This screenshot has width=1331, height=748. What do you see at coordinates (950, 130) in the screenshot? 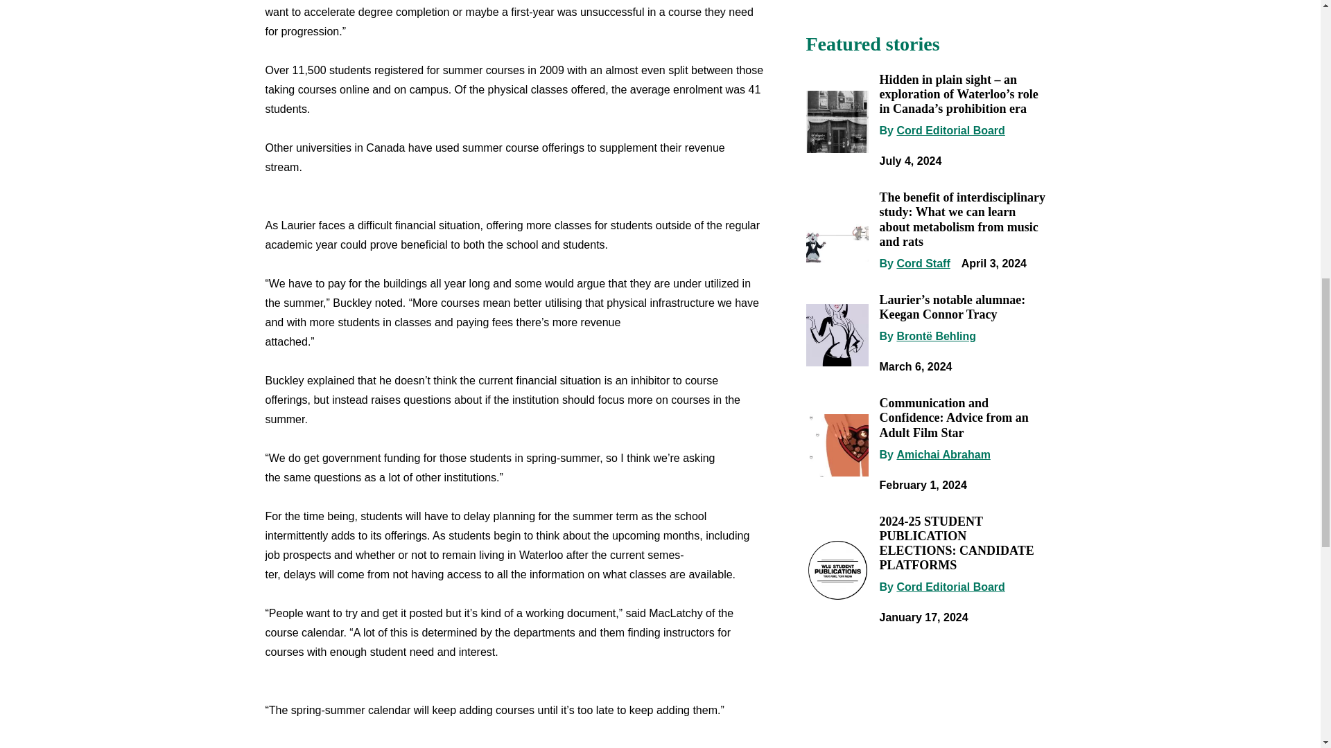
I see `Posts by Cord Editorial Board` at bounding box center [950, 130].